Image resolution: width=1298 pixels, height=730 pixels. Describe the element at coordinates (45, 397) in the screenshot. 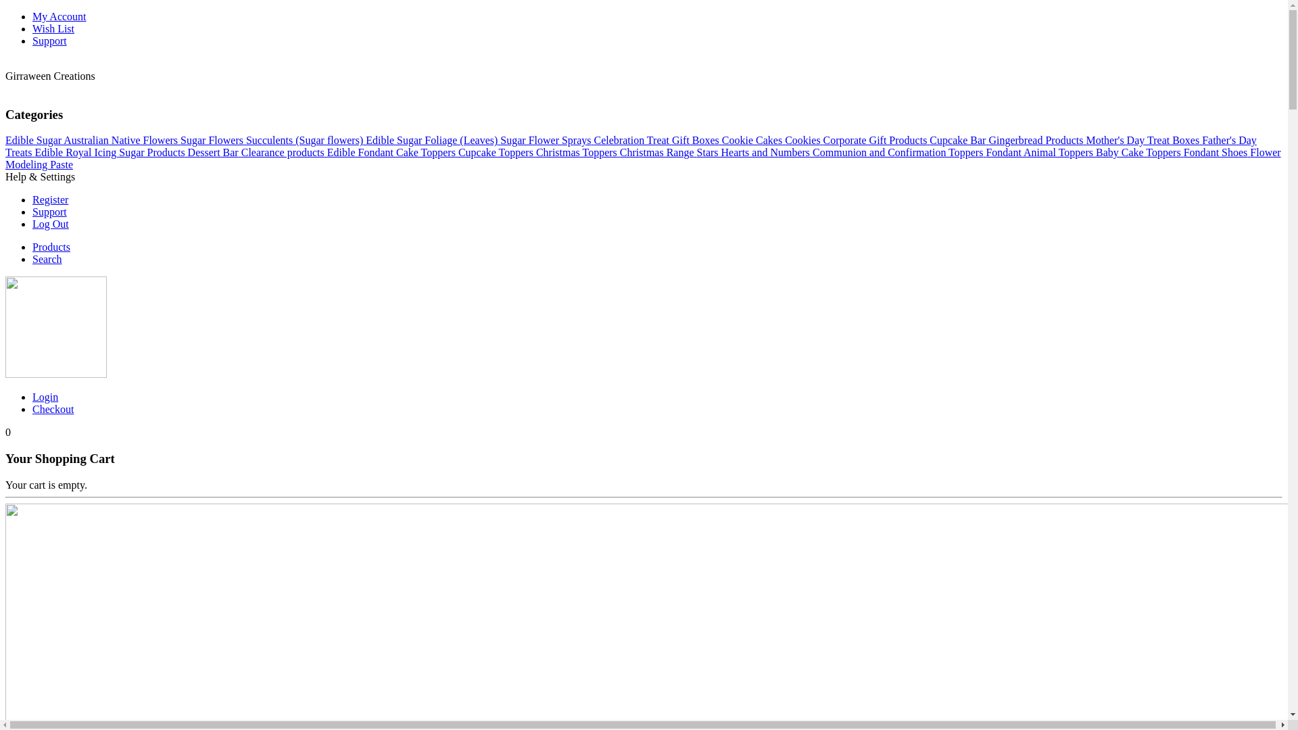

I see `Login` at that location.